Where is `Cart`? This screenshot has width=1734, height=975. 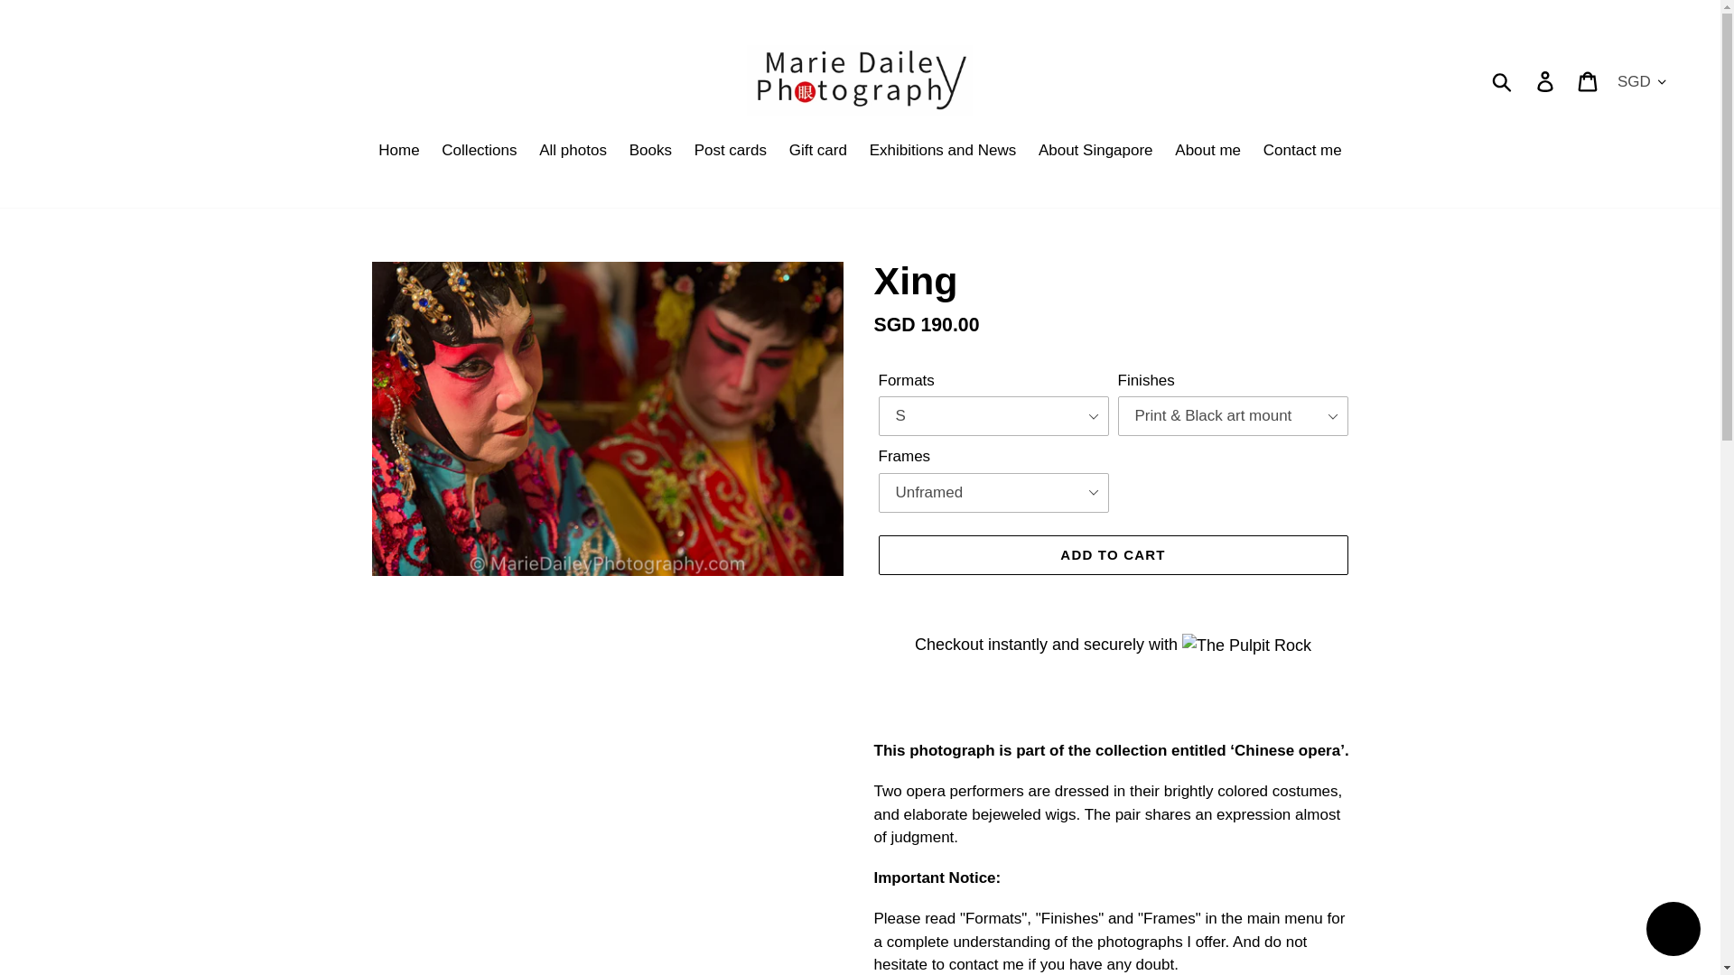 Cart is located at coordinates (1589, 81).